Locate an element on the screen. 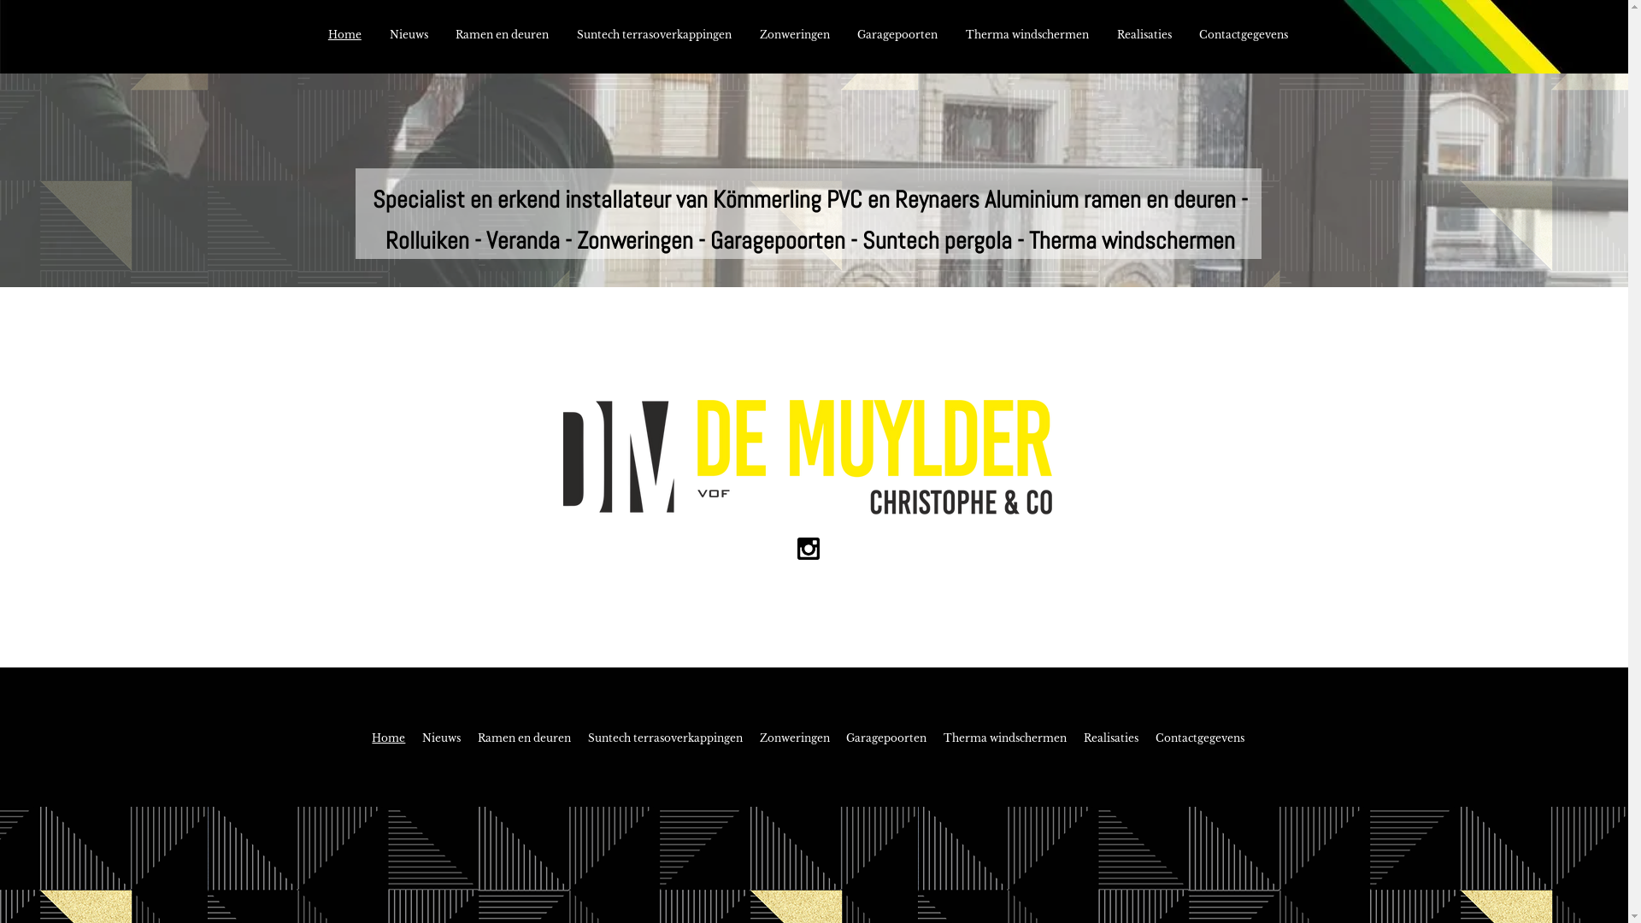  Nieuws is located at coordinates (409, 35).